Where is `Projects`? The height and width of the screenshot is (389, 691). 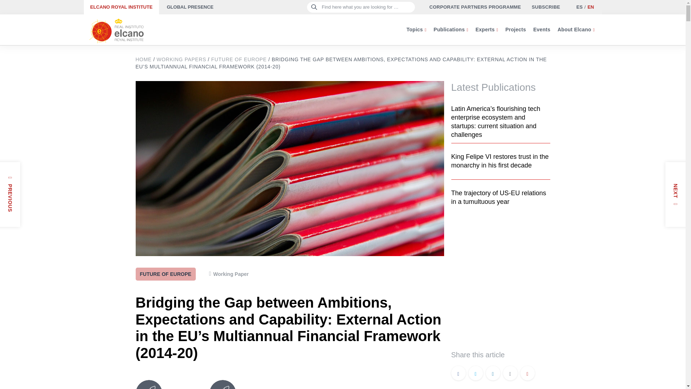
Projects is located at coordinates (515, 30).